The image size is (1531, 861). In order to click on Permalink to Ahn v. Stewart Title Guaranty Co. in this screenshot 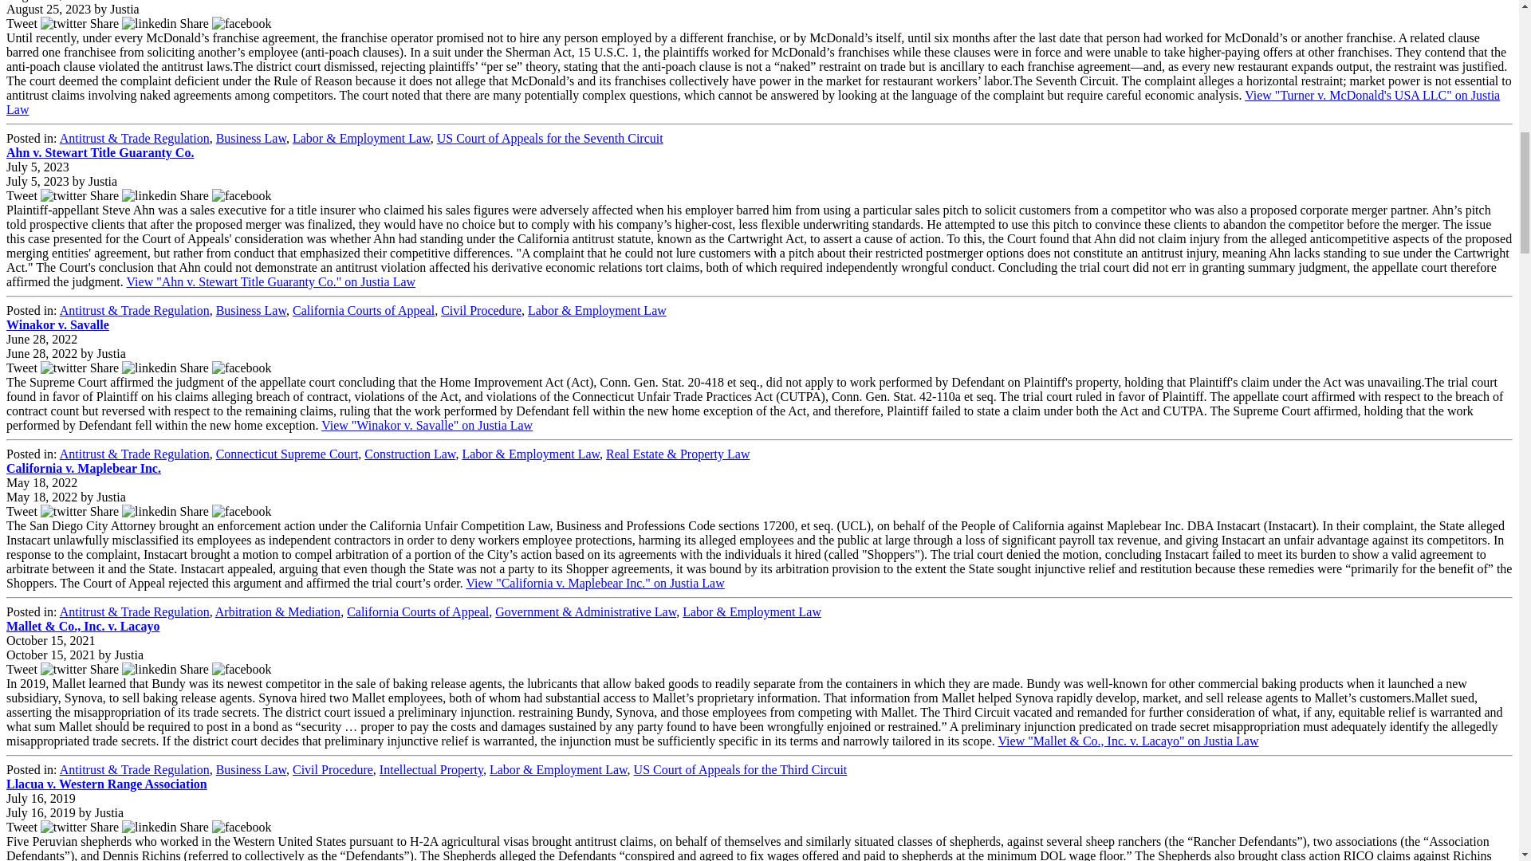, I will do `click(100, 151)`.